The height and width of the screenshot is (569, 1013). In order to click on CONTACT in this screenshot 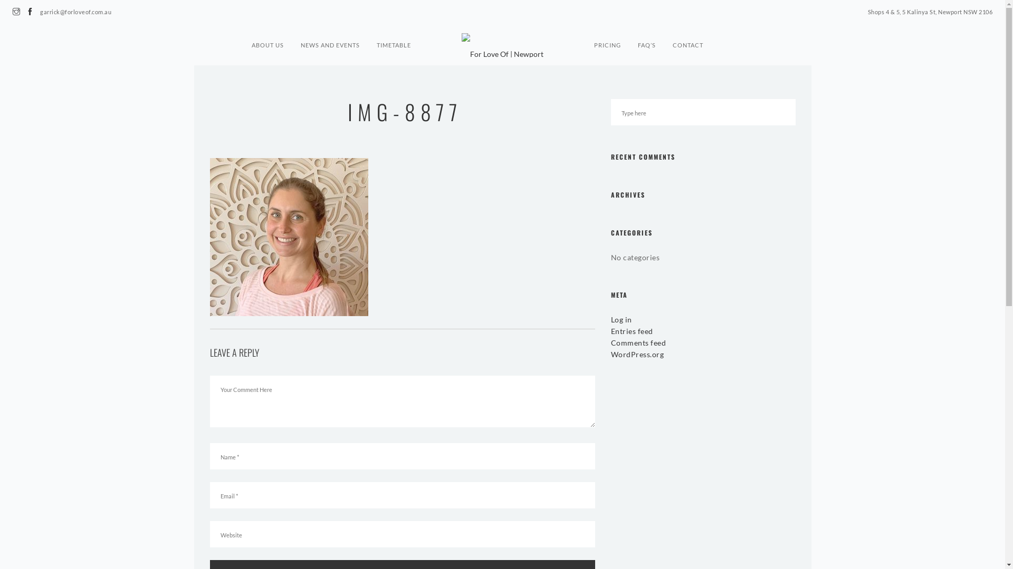, I will do `click(688, 40)`.